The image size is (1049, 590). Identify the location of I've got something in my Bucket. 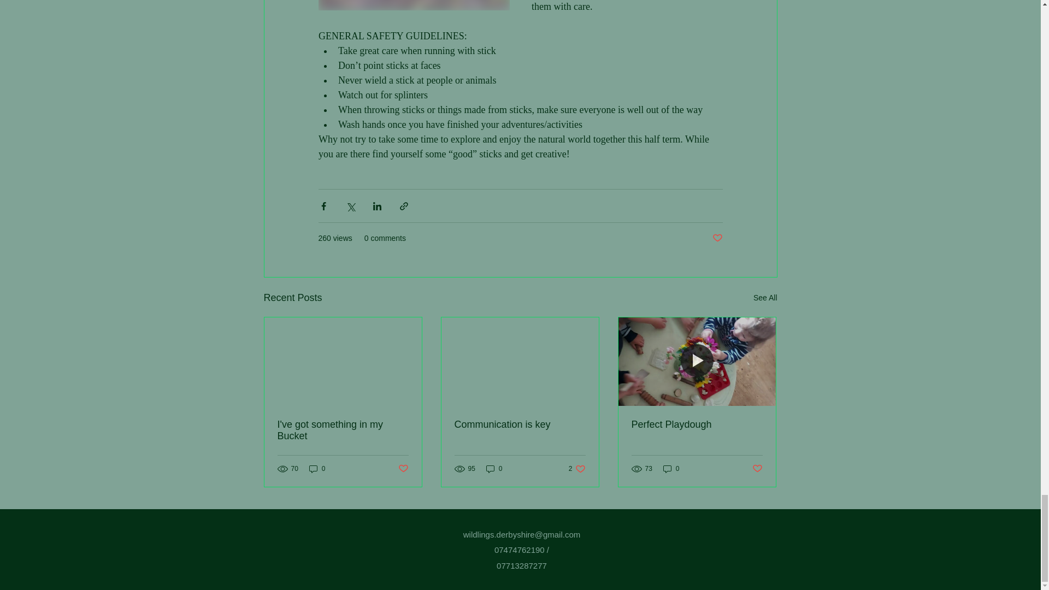
(343, 430).